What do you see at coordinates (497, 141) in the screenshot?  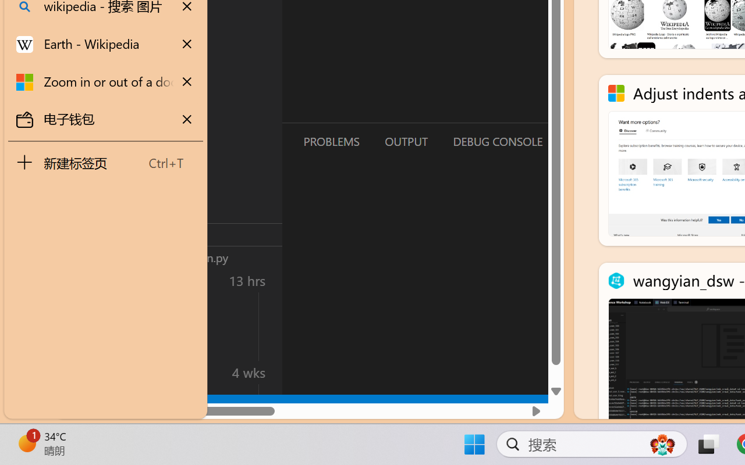 I see `Debug Console (Ctrl+Shift+Y)` at bounding box center [497, 141].